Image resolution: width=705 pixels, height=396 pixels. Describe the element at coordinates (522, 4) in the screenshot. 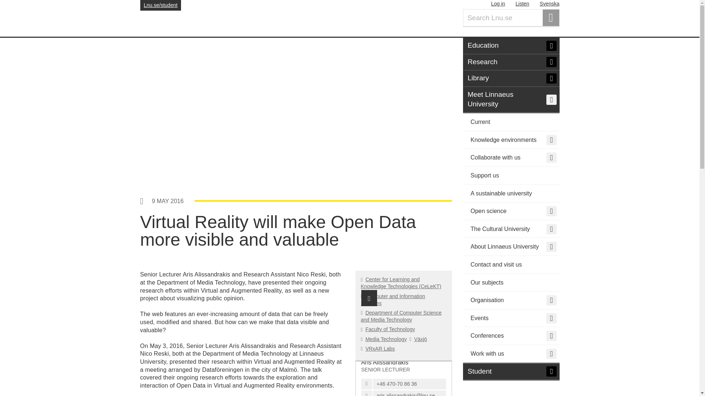

I see `Listen` at that location.